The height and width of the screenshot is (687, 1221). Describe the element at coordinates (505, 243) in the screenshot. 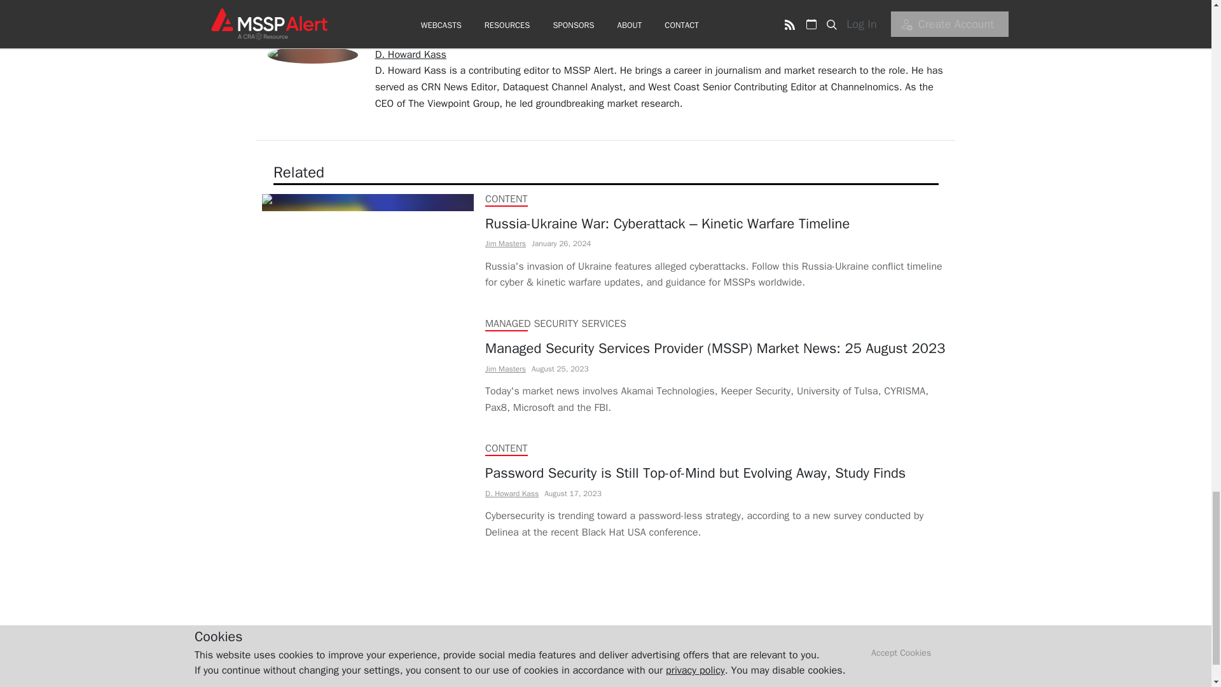

I see `Jim Masters` at that location.